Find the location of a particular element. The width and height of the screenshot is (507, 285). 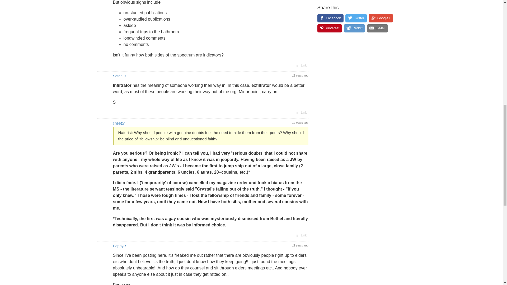

Link is located at coordinates (301, 112).